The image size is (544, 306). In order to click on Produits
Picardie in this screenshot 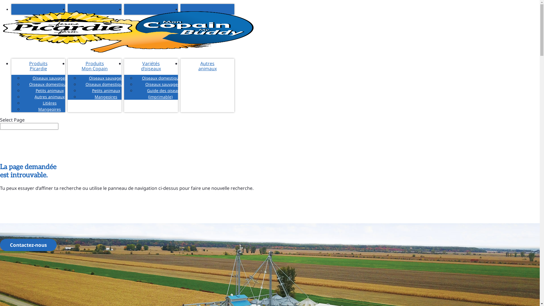, I will do `click(38, 66)`.